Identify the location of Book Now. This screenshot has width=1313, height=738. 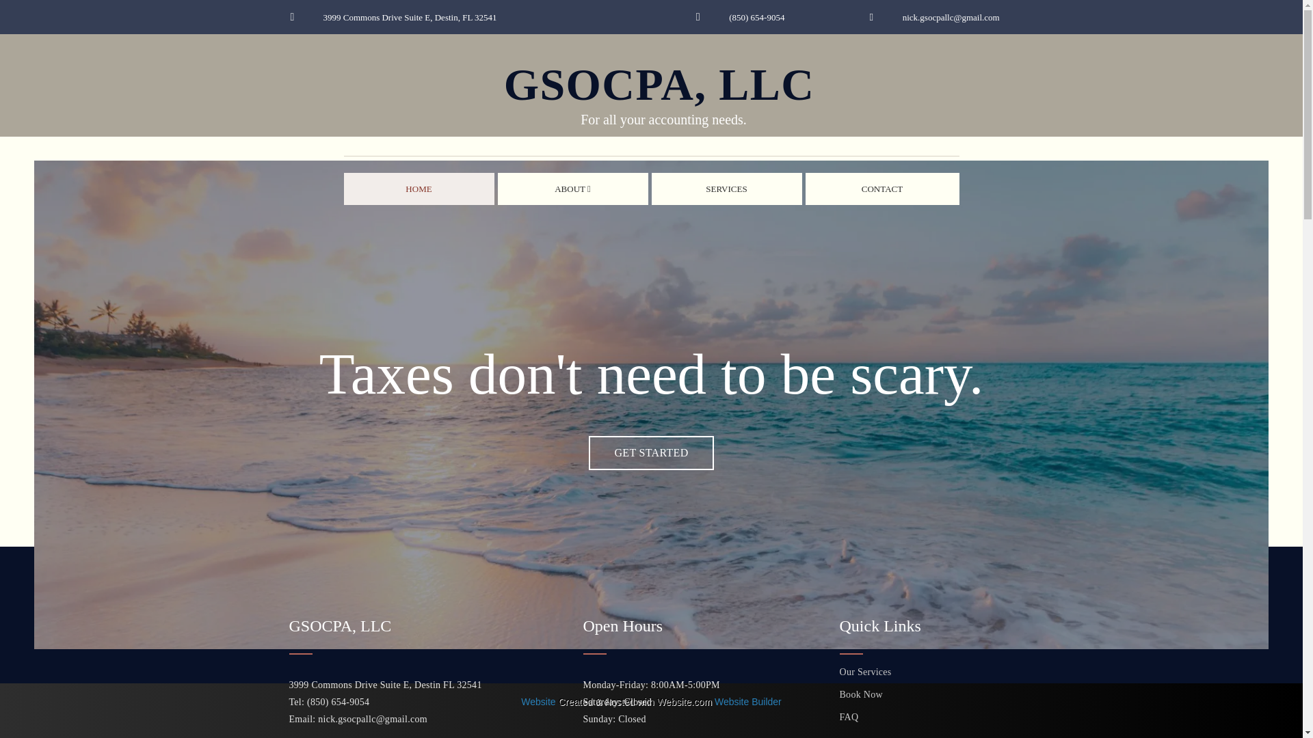
(418, 189).